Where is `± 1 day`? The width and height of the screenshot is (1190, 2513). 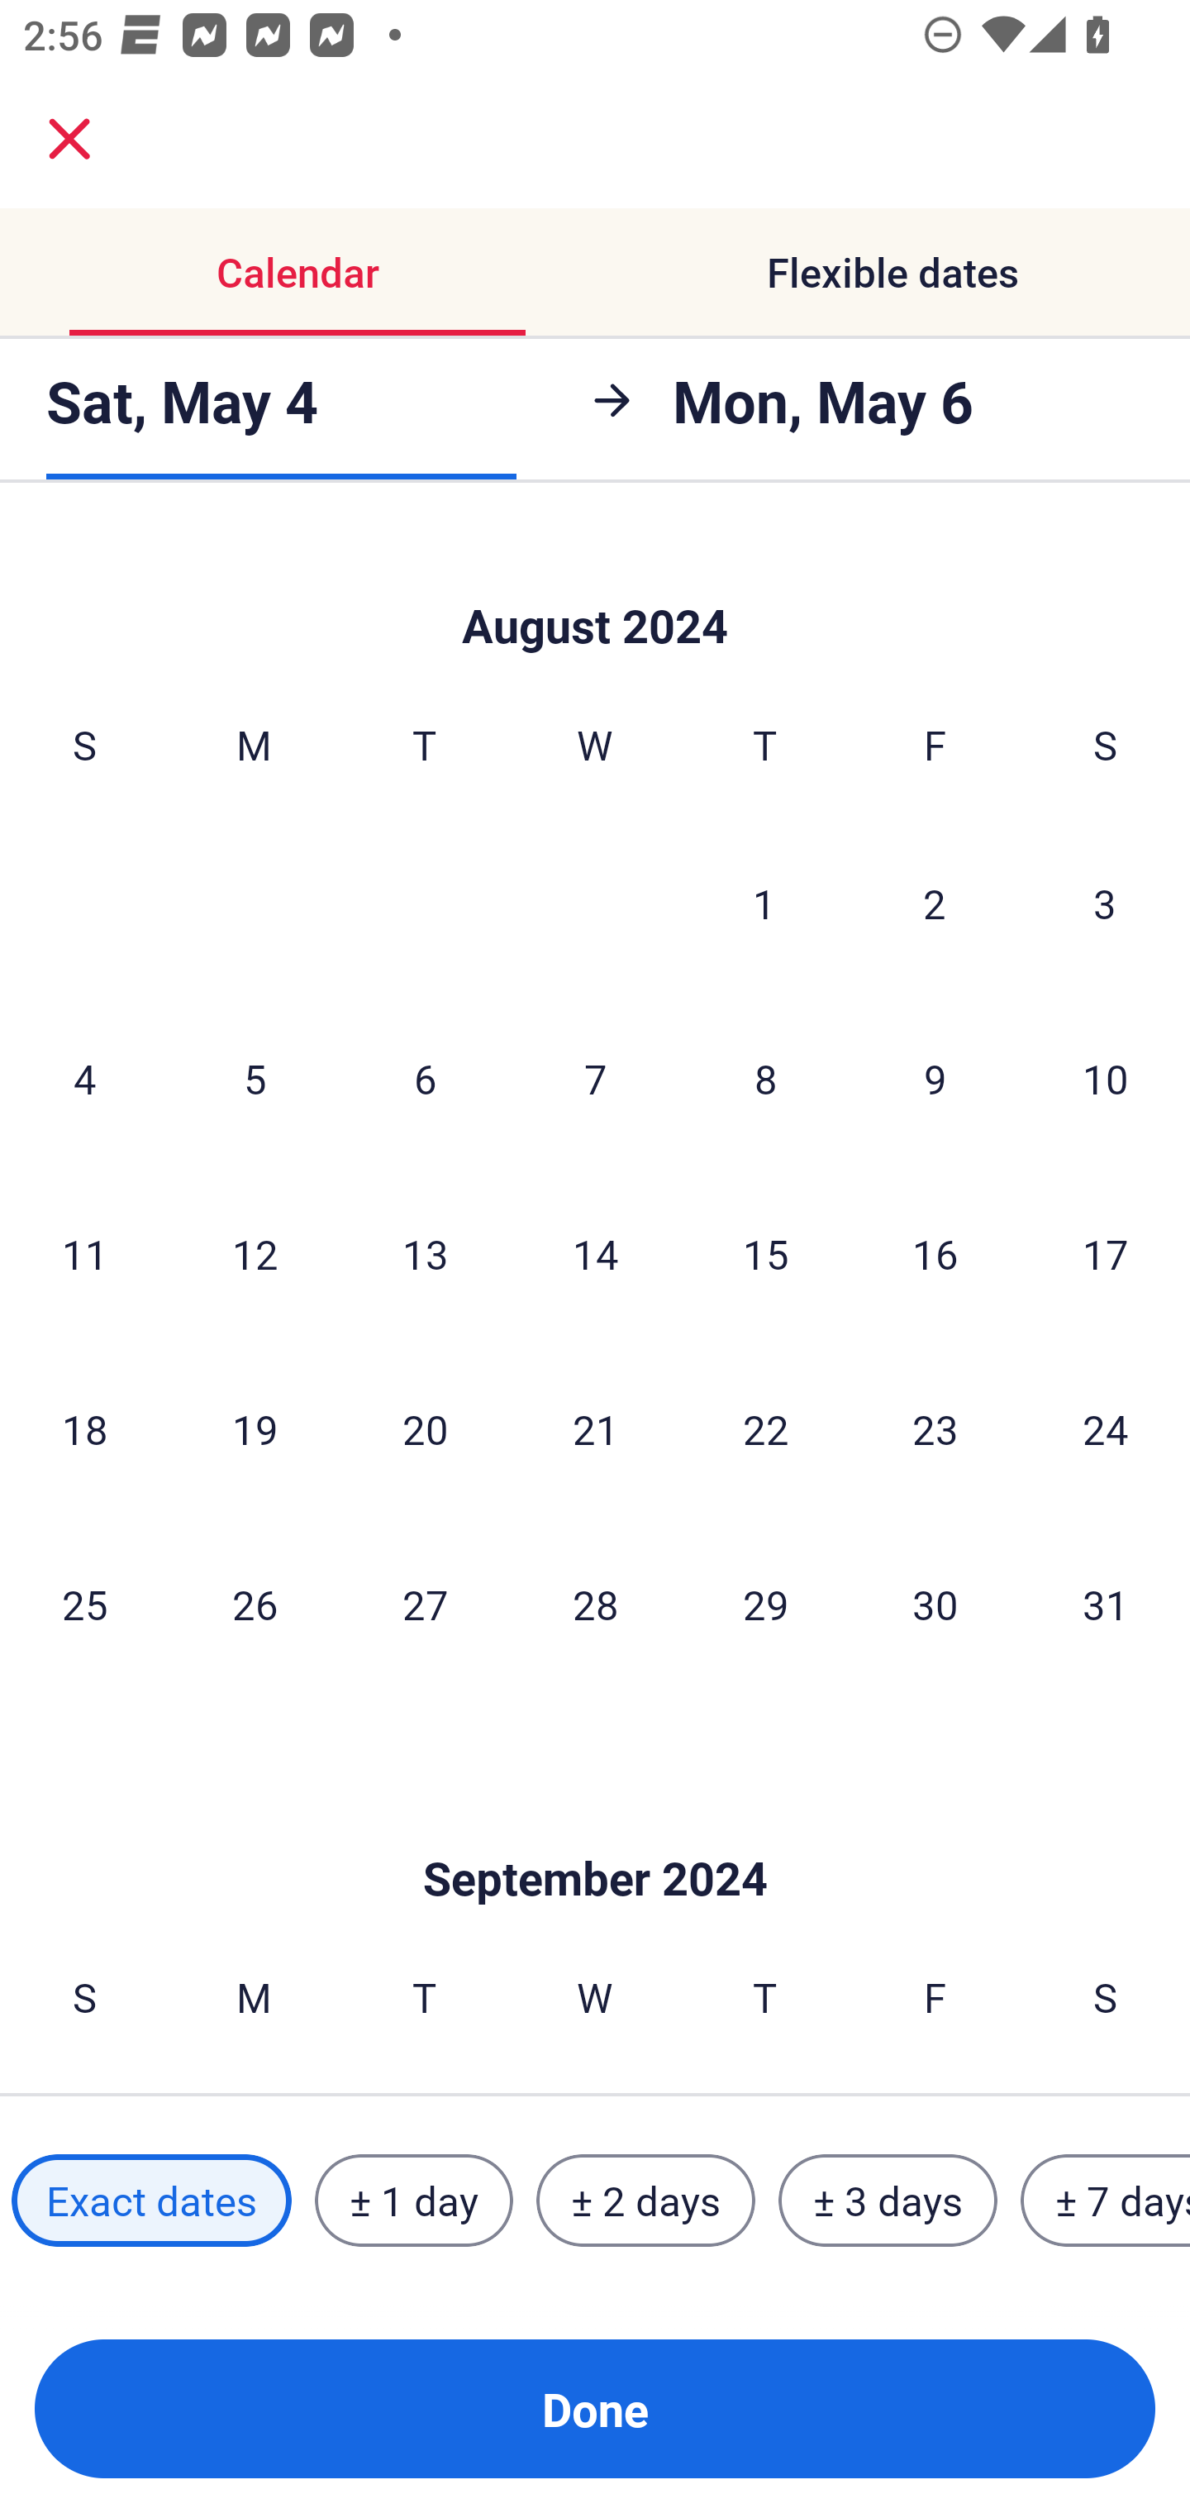 ± 1 day is located at coordinates (413, 2200).